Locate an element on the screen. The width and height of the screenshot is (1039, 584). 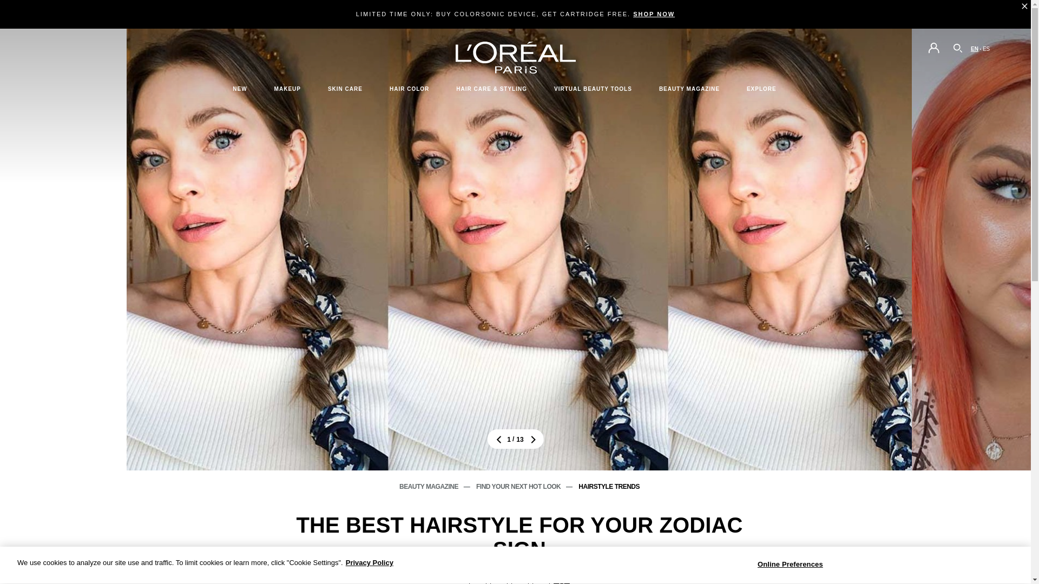
SHOP NOW is located at coordinates (654, 14).